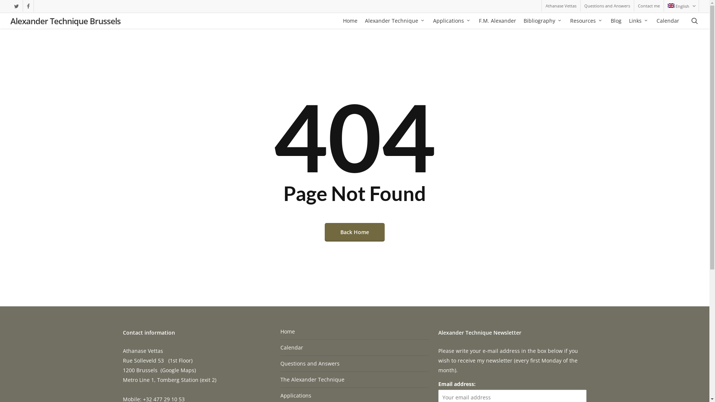 The width and height of the screenshot is (715, 402). Describe the element at coordinates (395, 21) in the screenshot. I see `Alexander Technique` at that location.